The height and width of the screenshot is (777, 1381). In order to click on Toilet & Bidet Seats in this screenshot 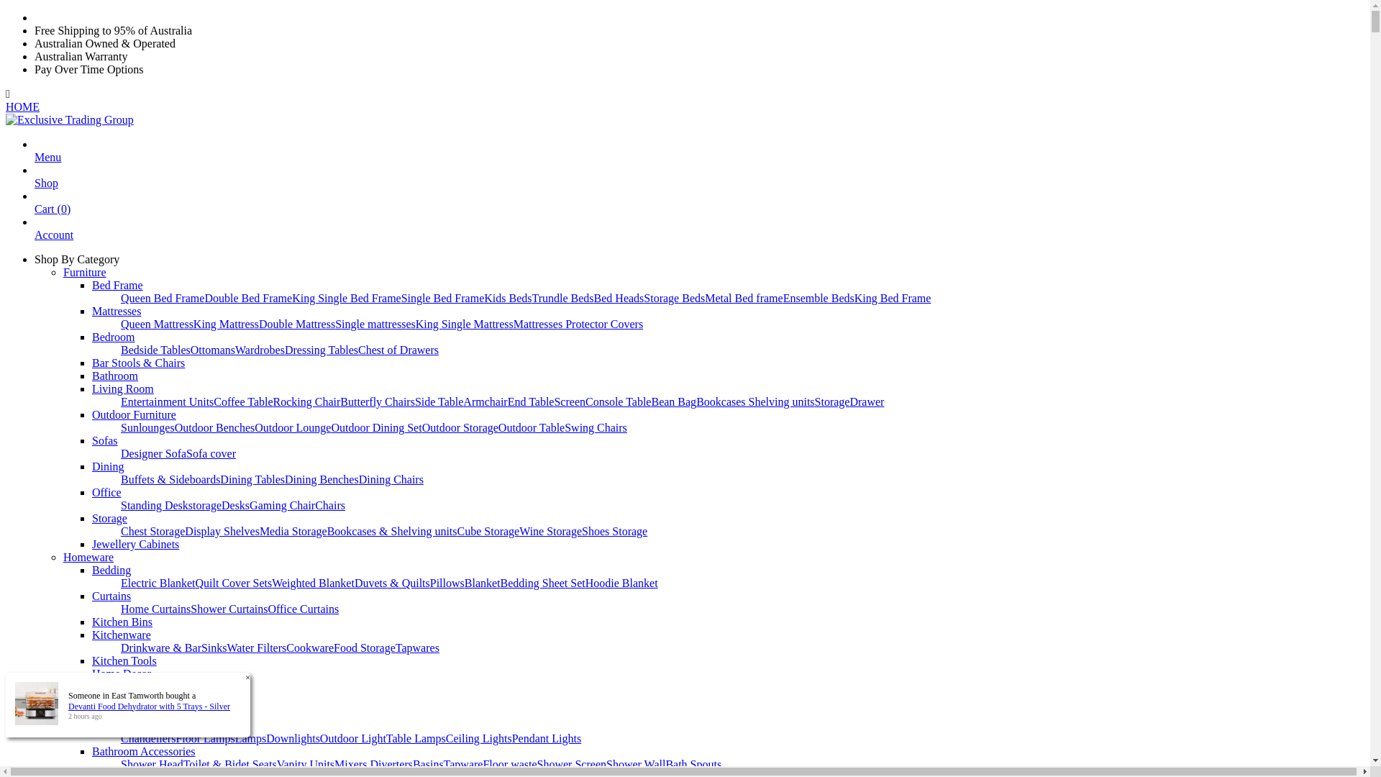, I will do `click(230, 764)`.